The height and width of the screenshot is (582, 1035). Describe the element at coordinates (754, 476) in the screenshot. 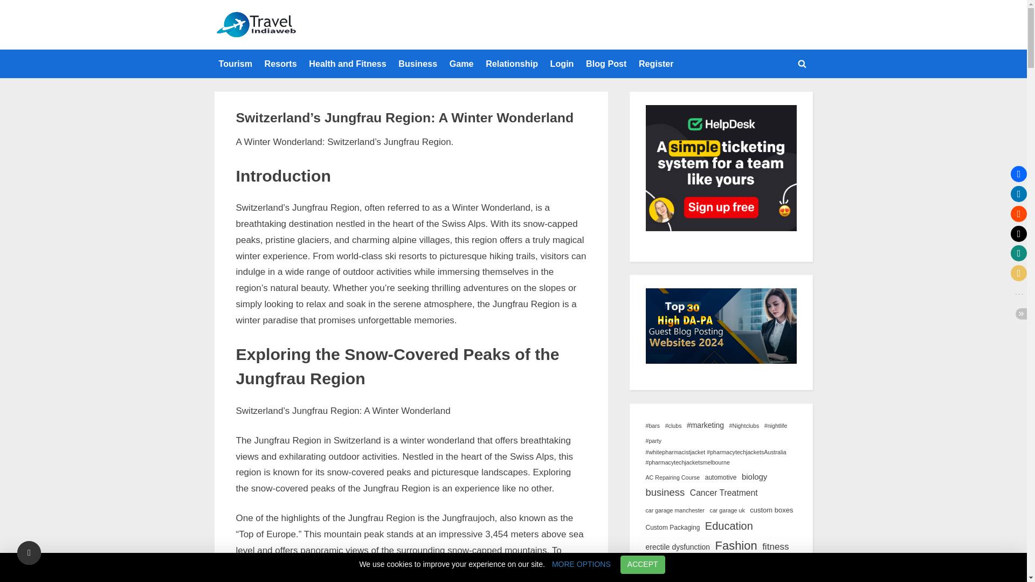

I see `biology` at that location.